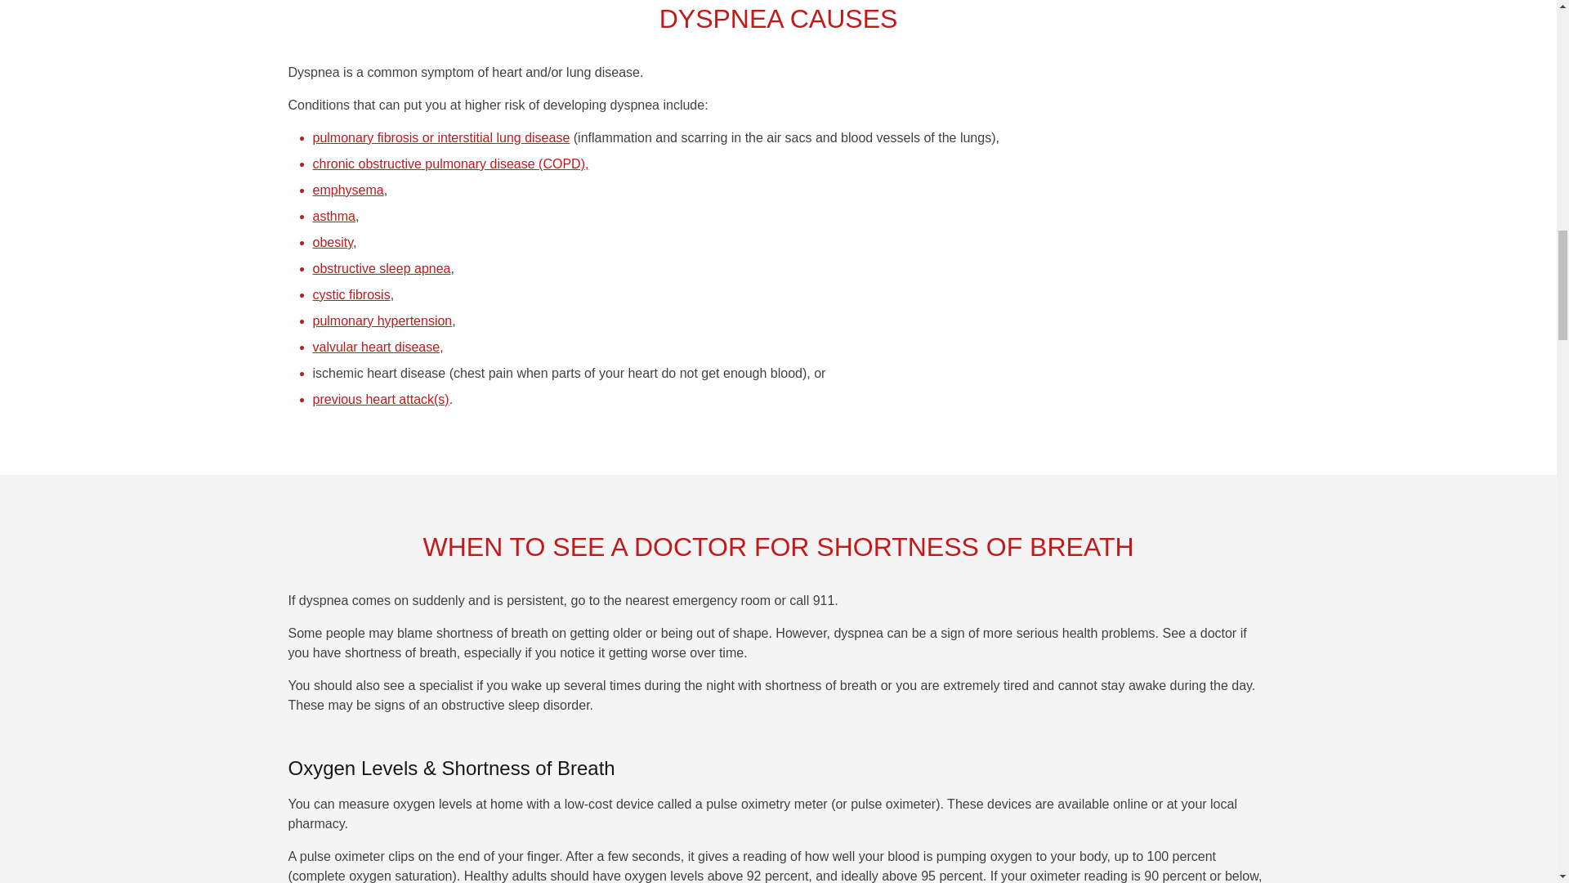  Describe the element at coordinates (333, 216) in the screenshot. I see `Asthma` at that location.